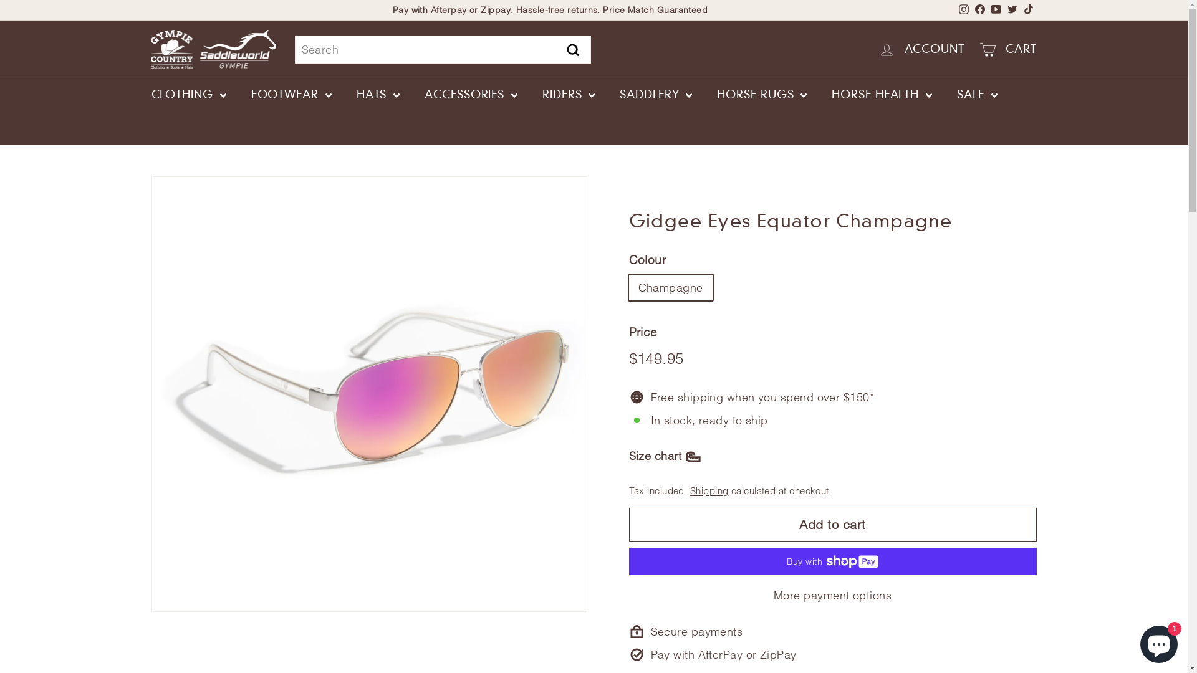  I want to click on YouTube, so click(996, 10).